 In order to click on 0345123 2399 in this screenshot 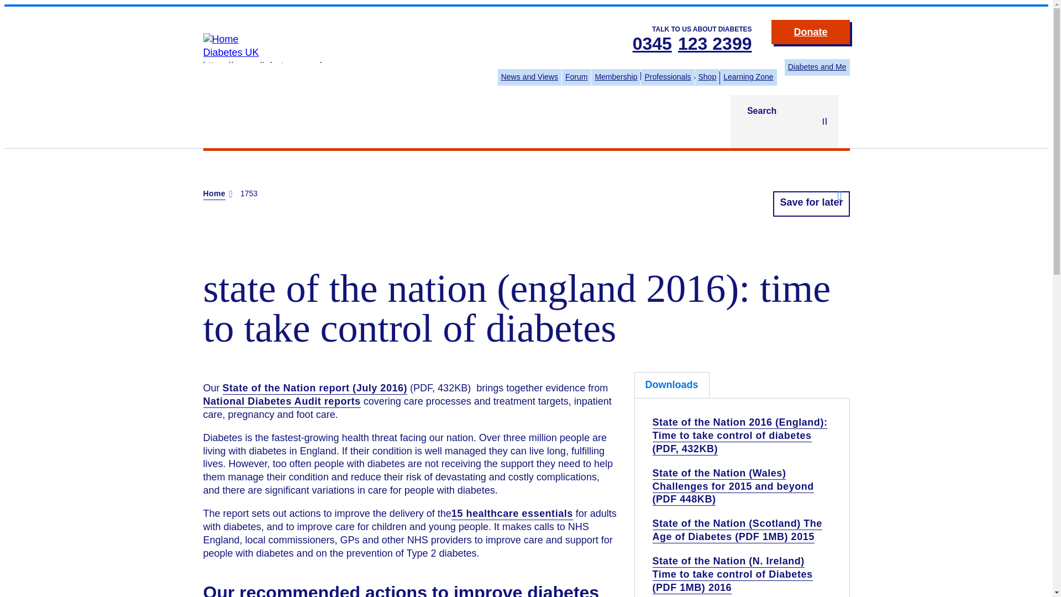, I will do `click(692, 44)`.